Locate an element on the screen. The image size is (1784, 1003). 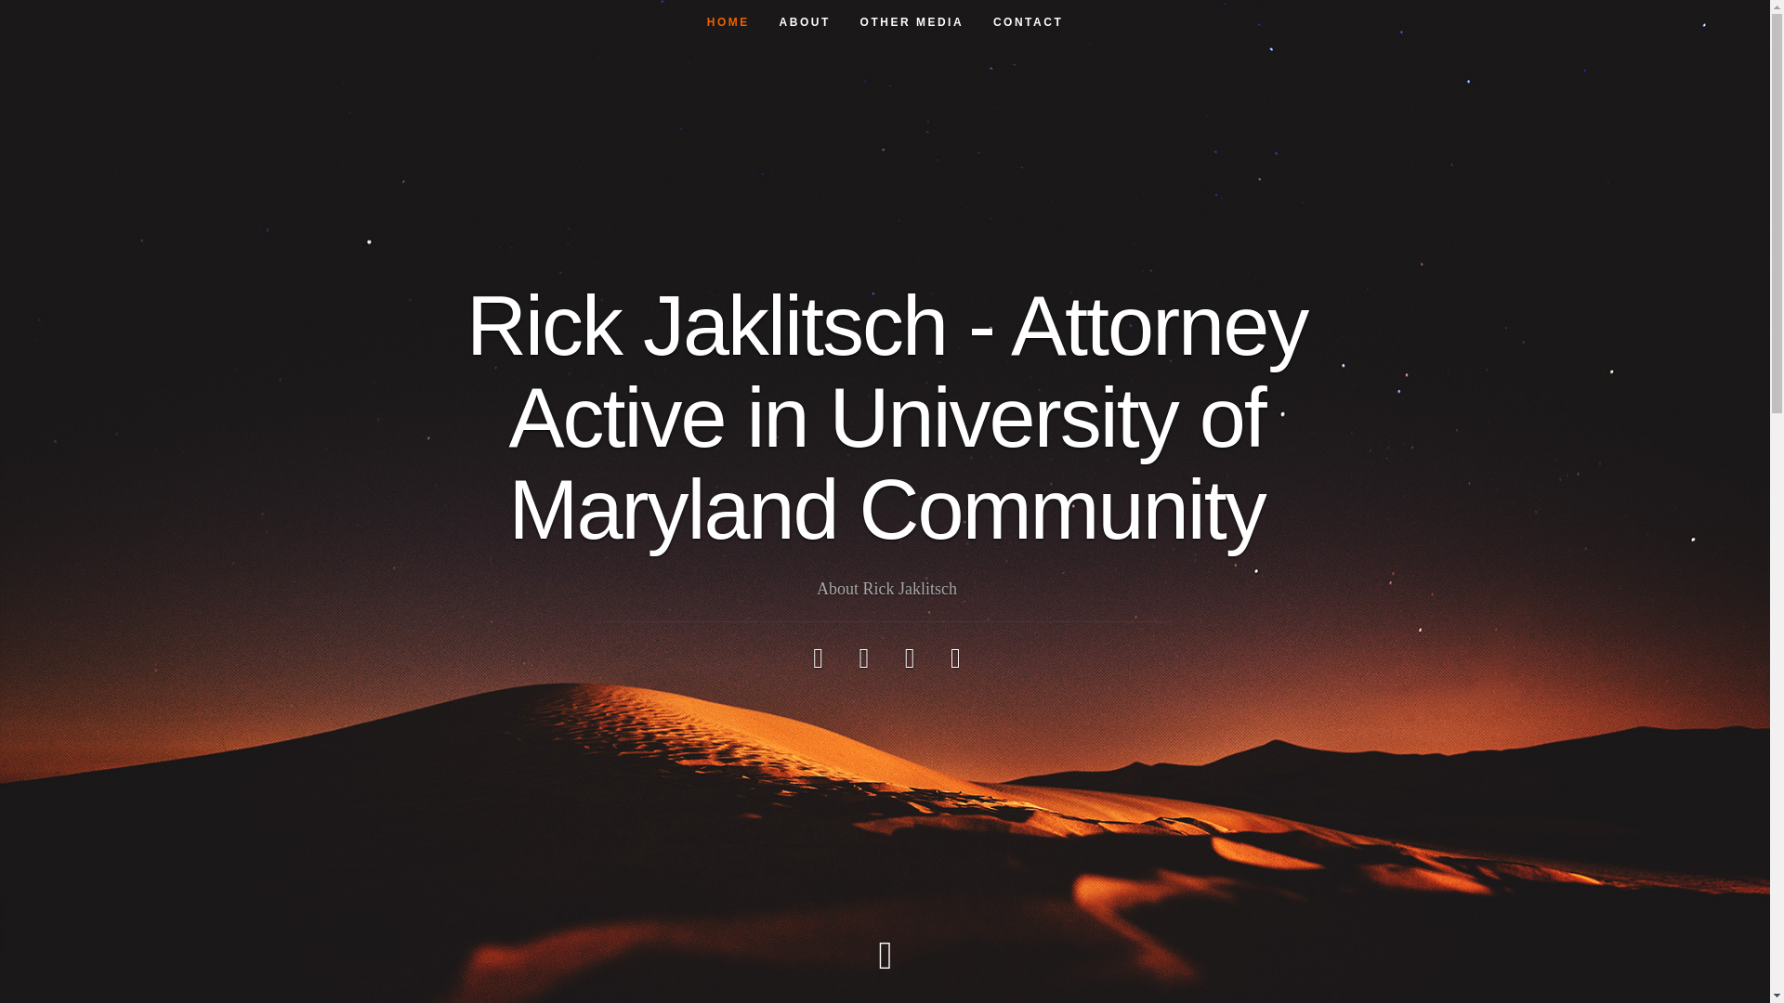
HOME is located at coordinates (728, 22).